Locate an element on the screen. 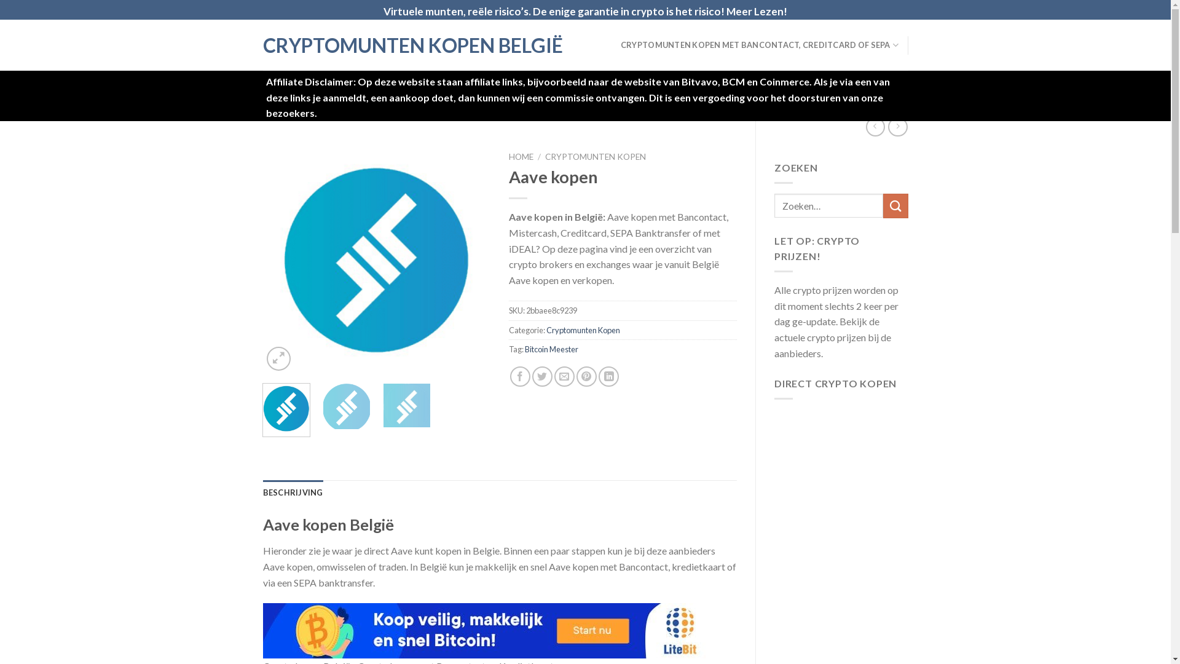  Share on LinkedIn is located at coordinates (608, 376).